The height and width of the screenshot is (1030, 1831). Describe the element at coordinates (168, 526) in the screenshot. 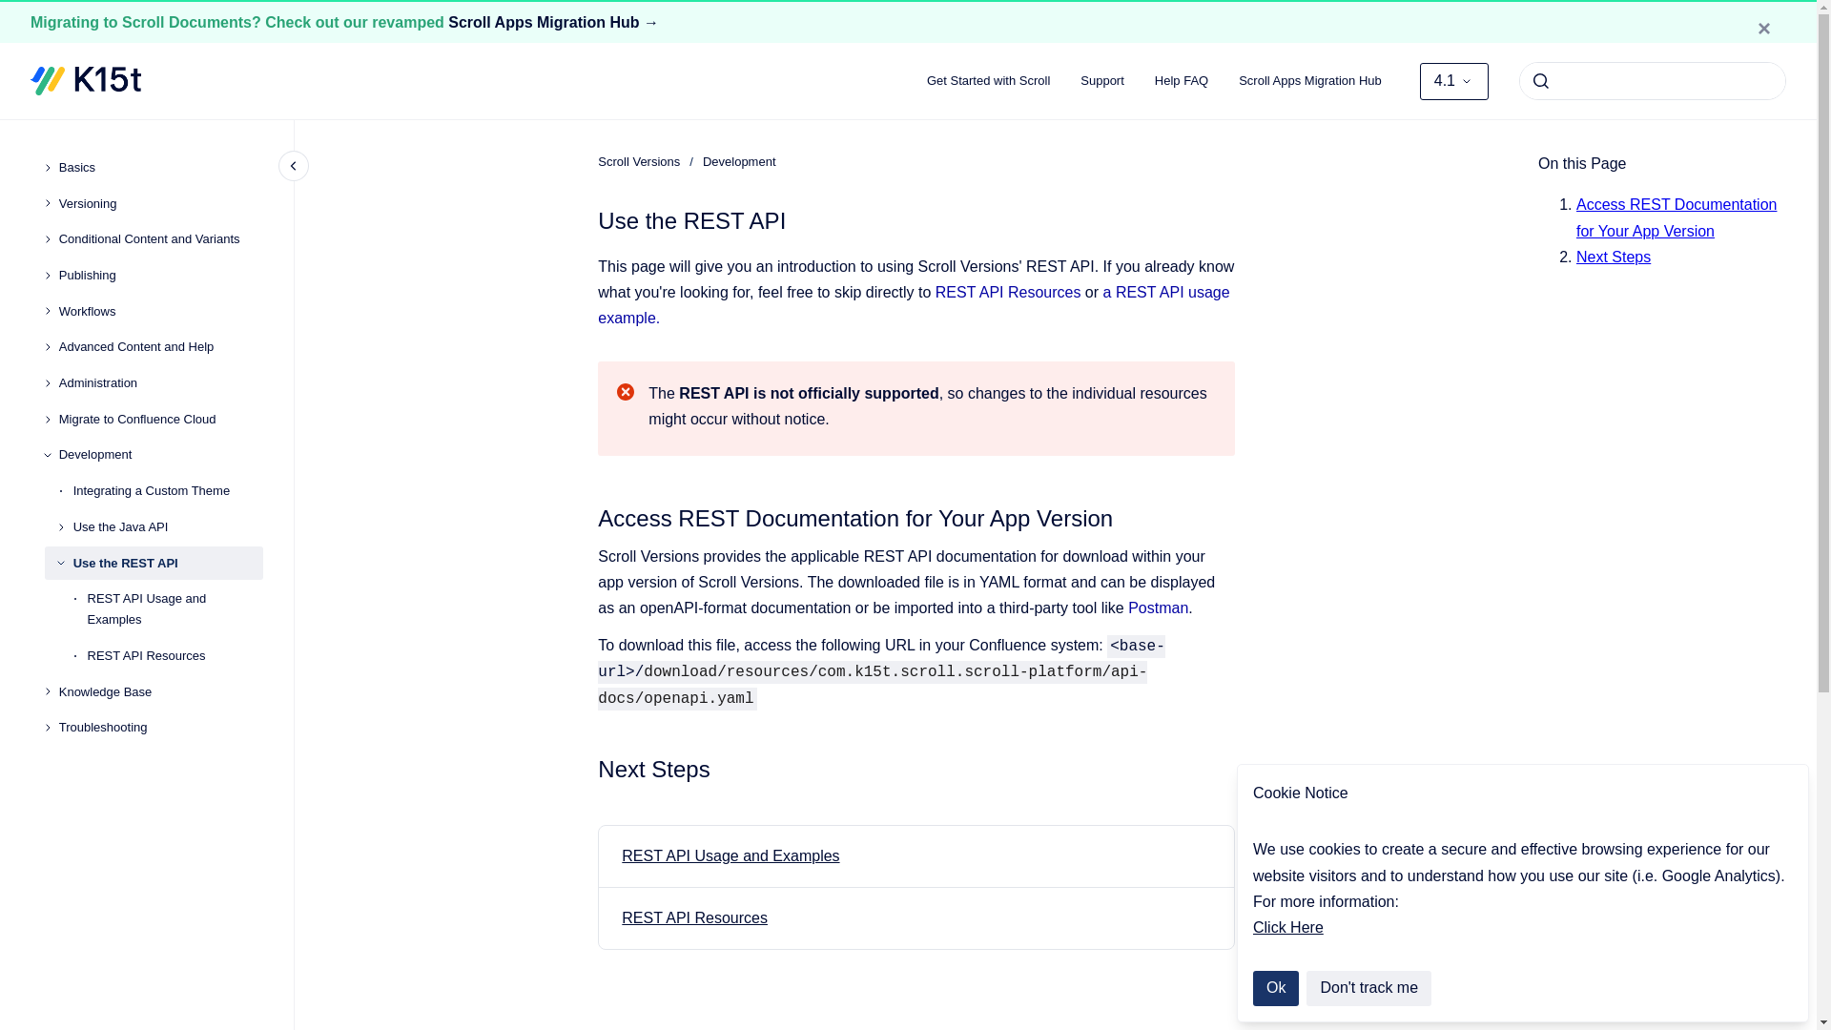

I see `Use the Java API` at that location.